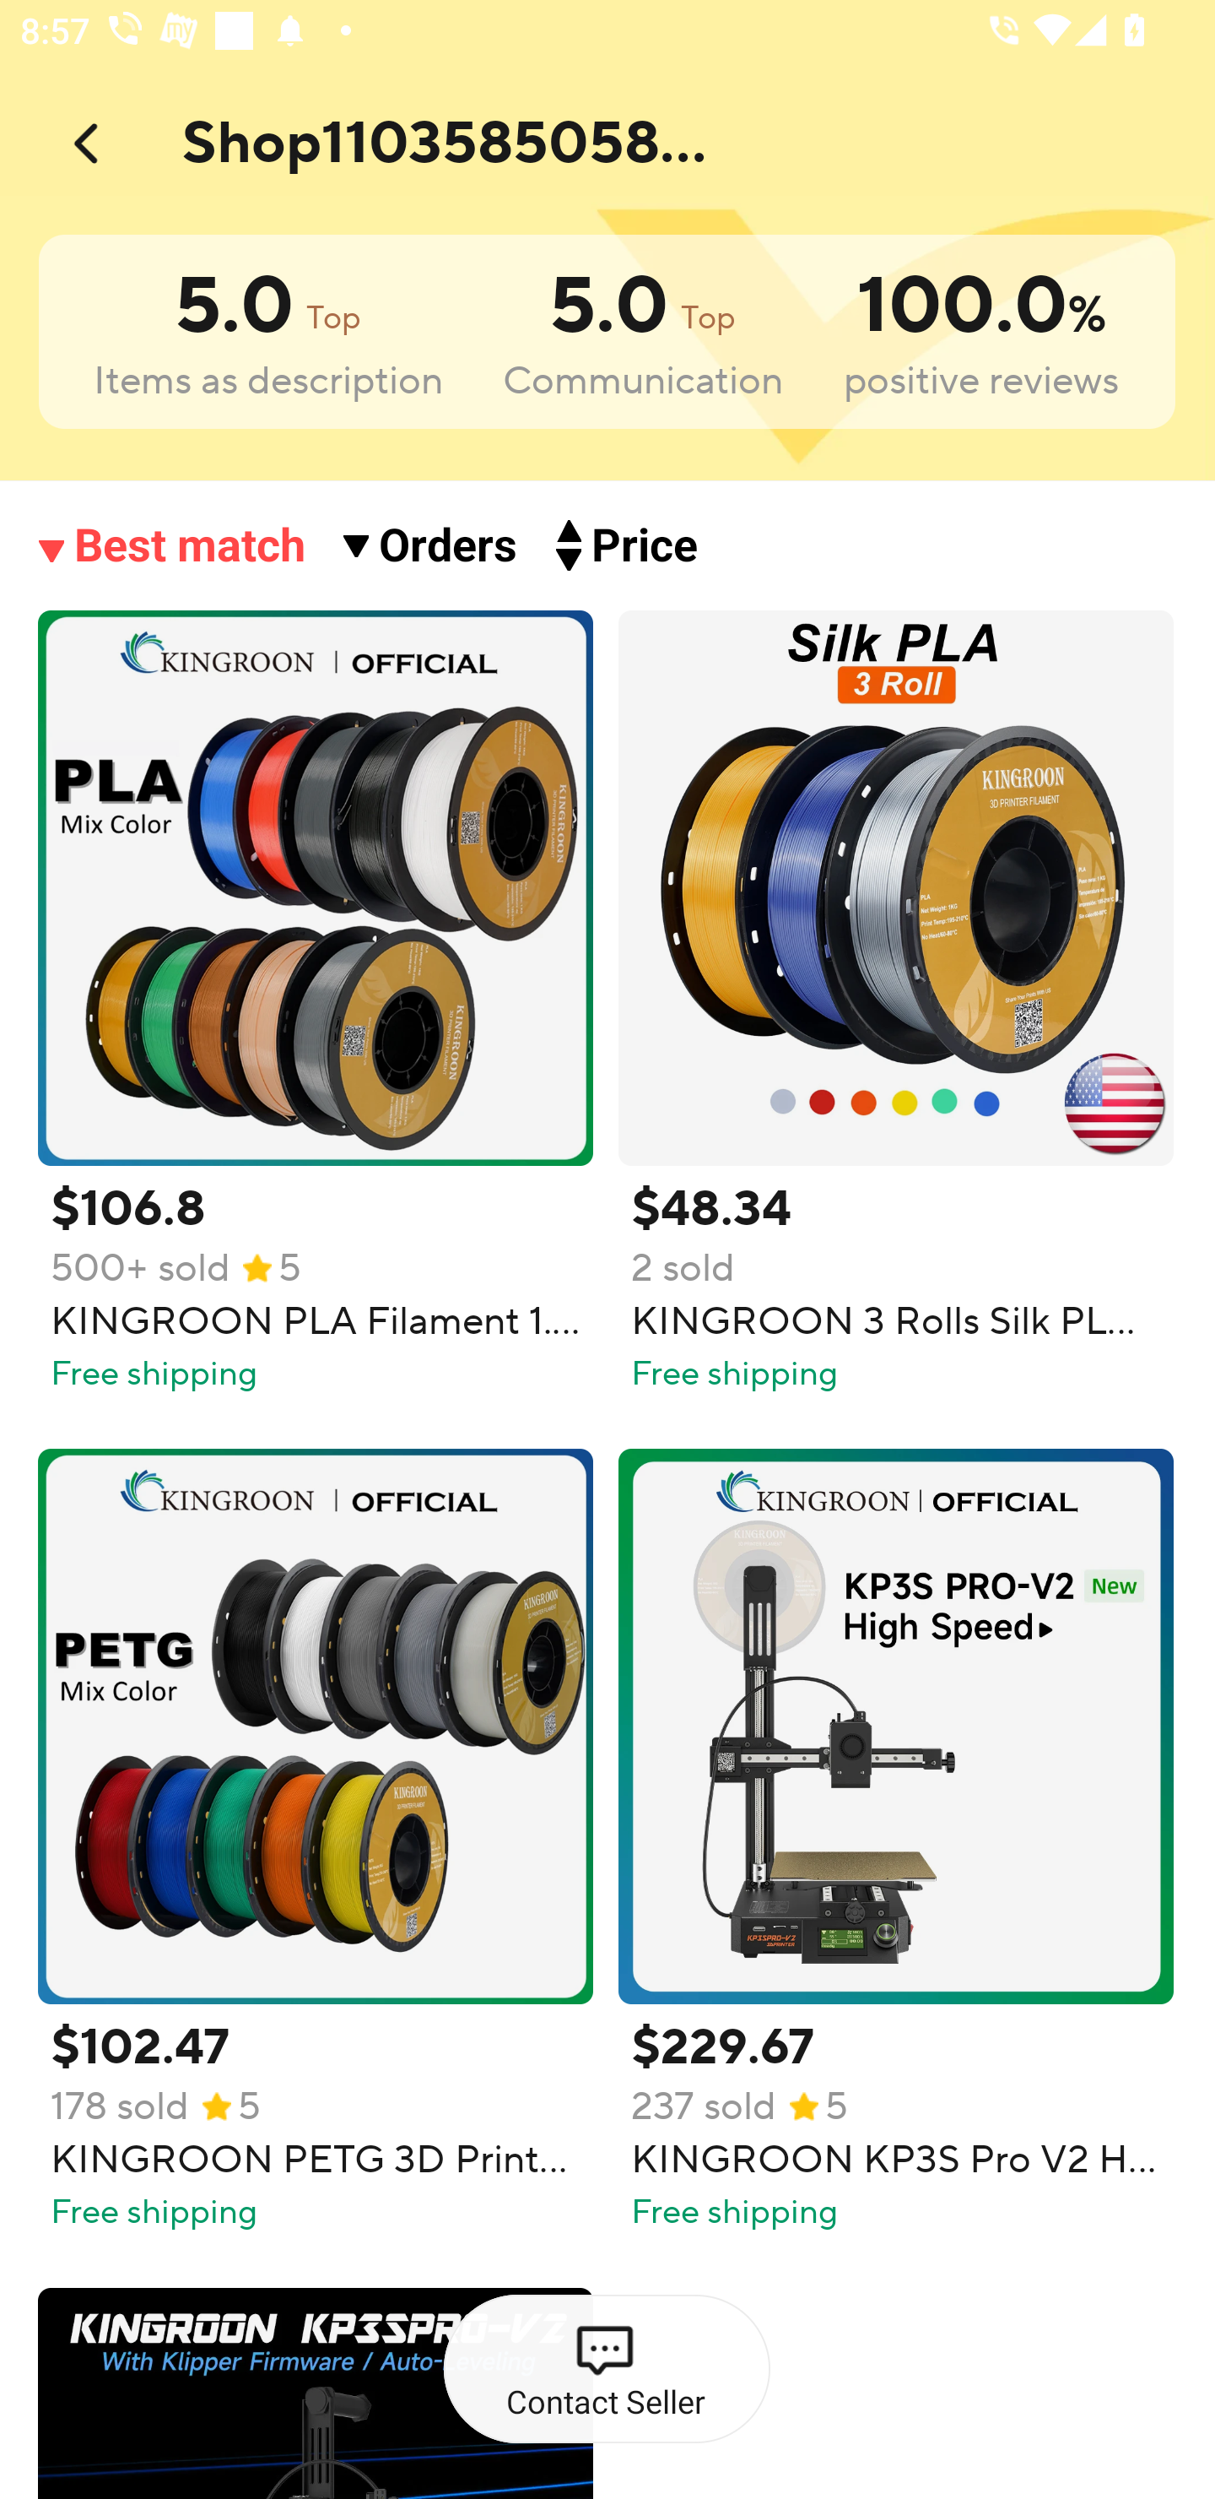 The height and width of the screenshot is (2499, 1215). I want to click on Shop1103585058…, so click(467, 137).